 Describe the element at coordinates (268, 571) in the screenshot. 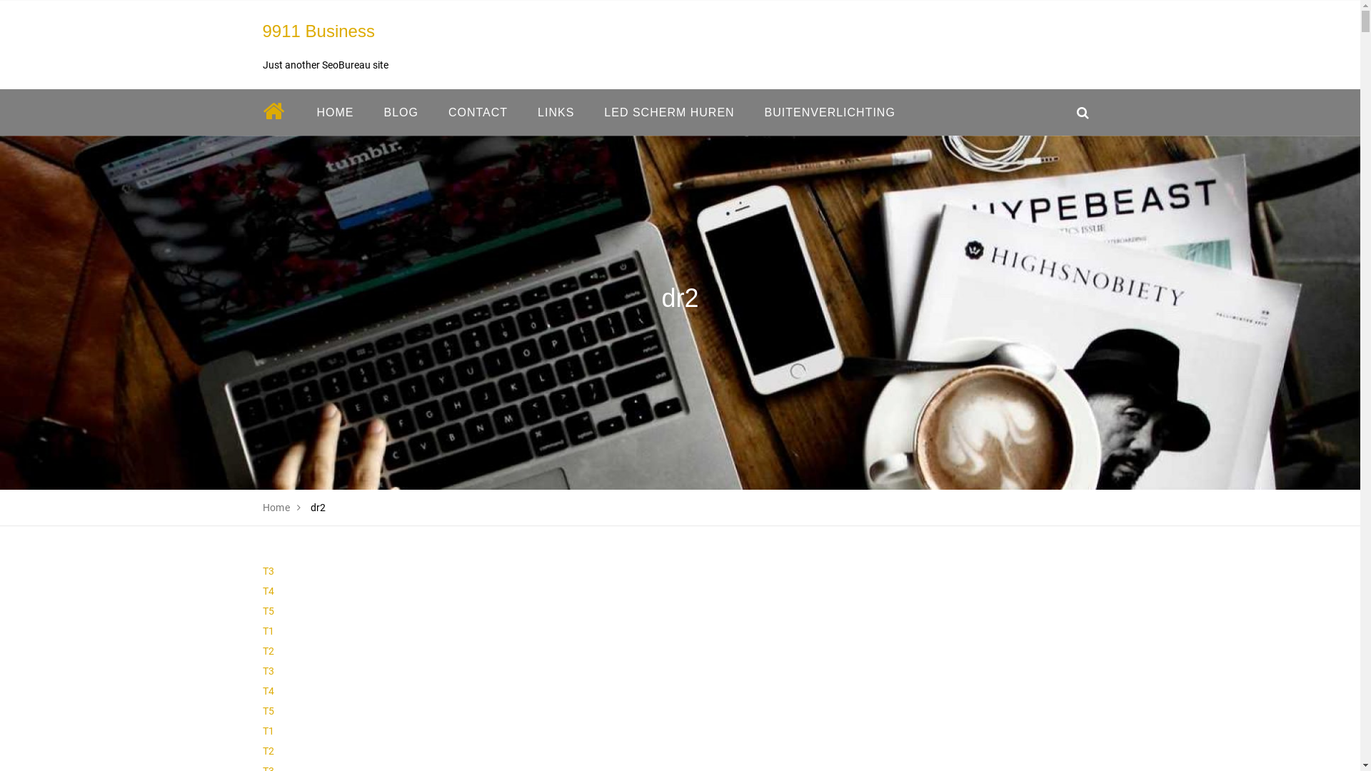

I see `T3` at that location.